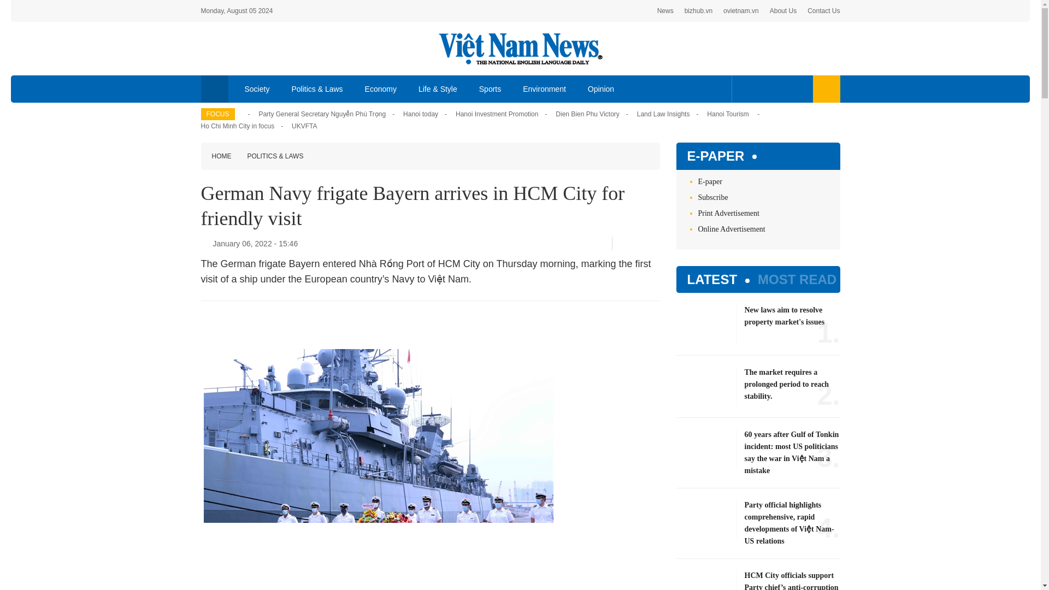  Describe the element at coordinates (490, 88) in the screenshot. I see `Sports` at that location.